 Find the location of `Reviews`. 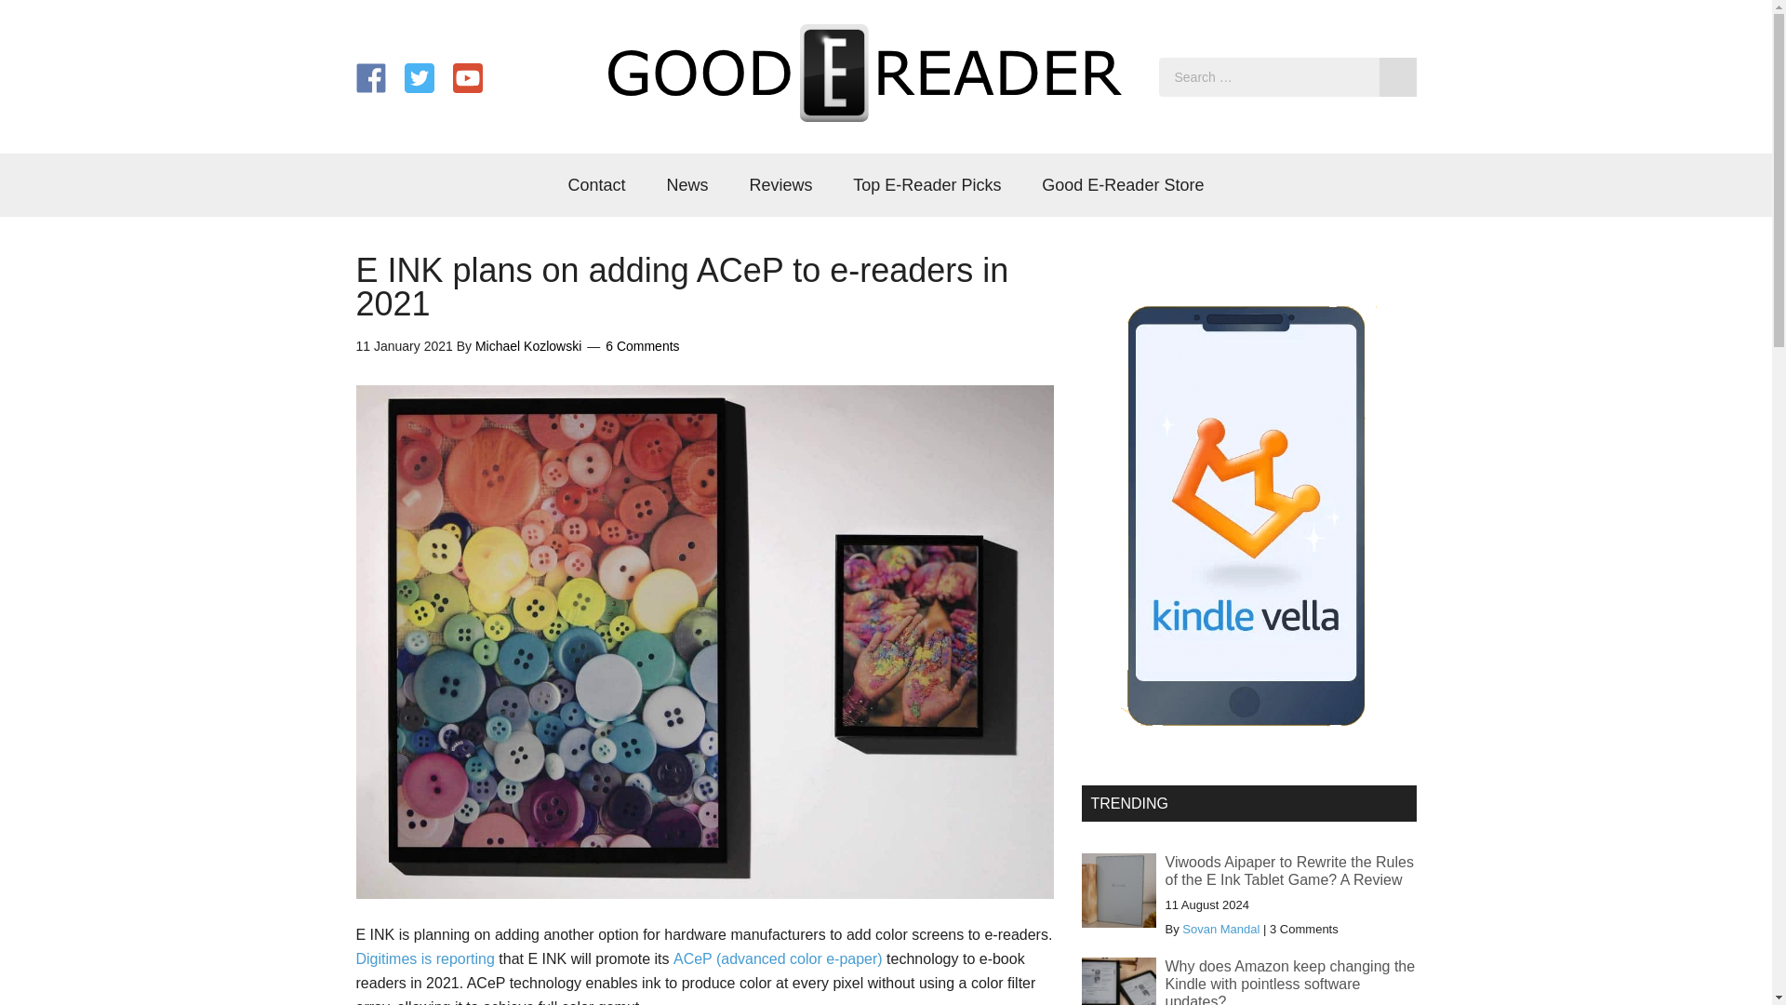

Reviews is located at coordinates (780, 185).